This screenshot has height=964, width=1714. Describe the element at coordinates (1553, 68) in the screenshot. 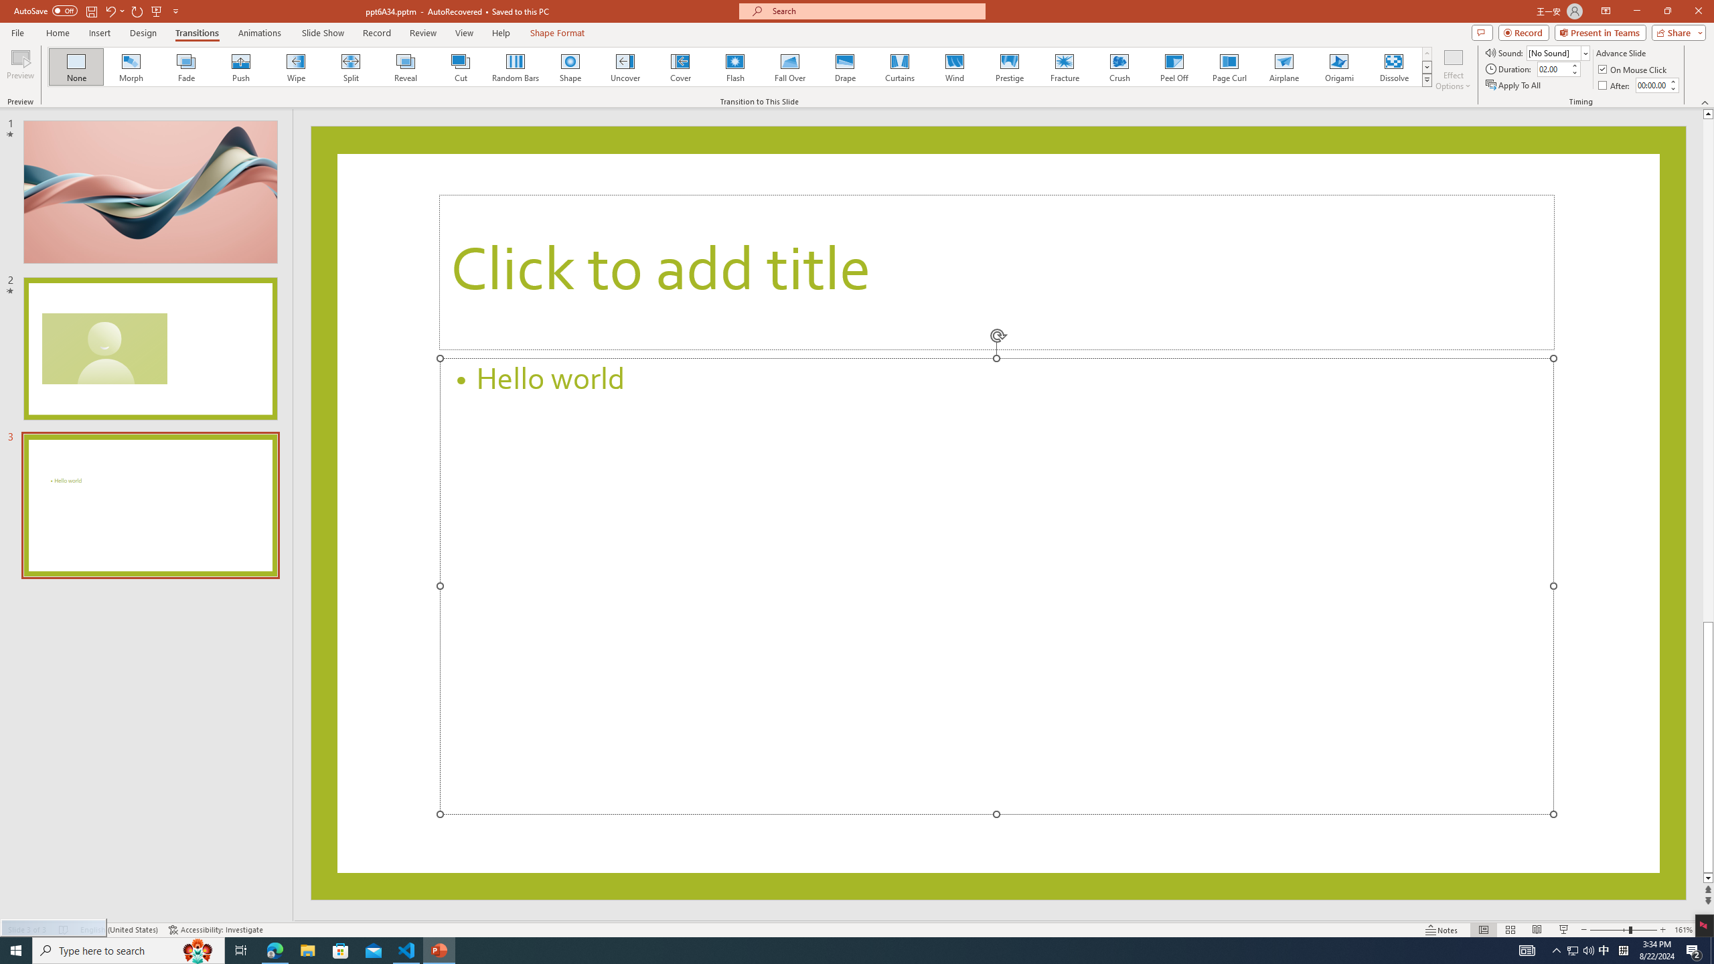

I see `Duration` at that location.